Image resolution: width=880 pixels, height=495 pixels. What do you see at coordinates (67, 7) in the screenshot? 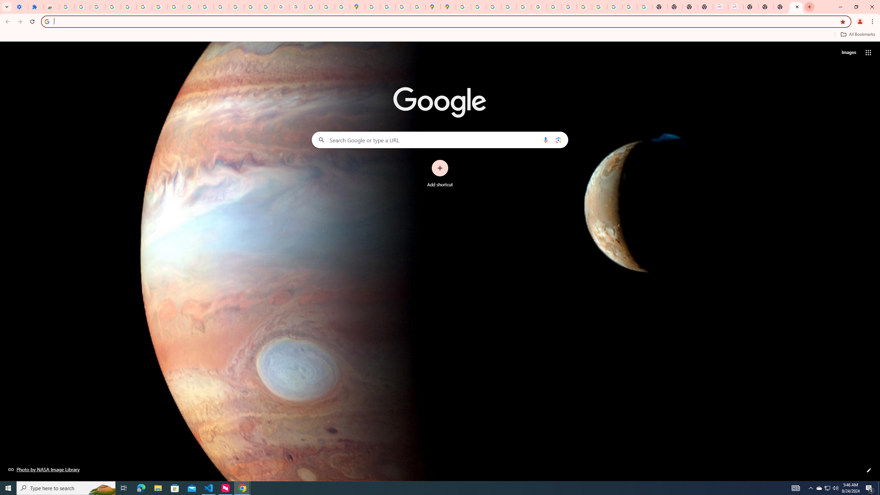
I see `Sign in - Google Accounts` at bounding box center [67, 7].